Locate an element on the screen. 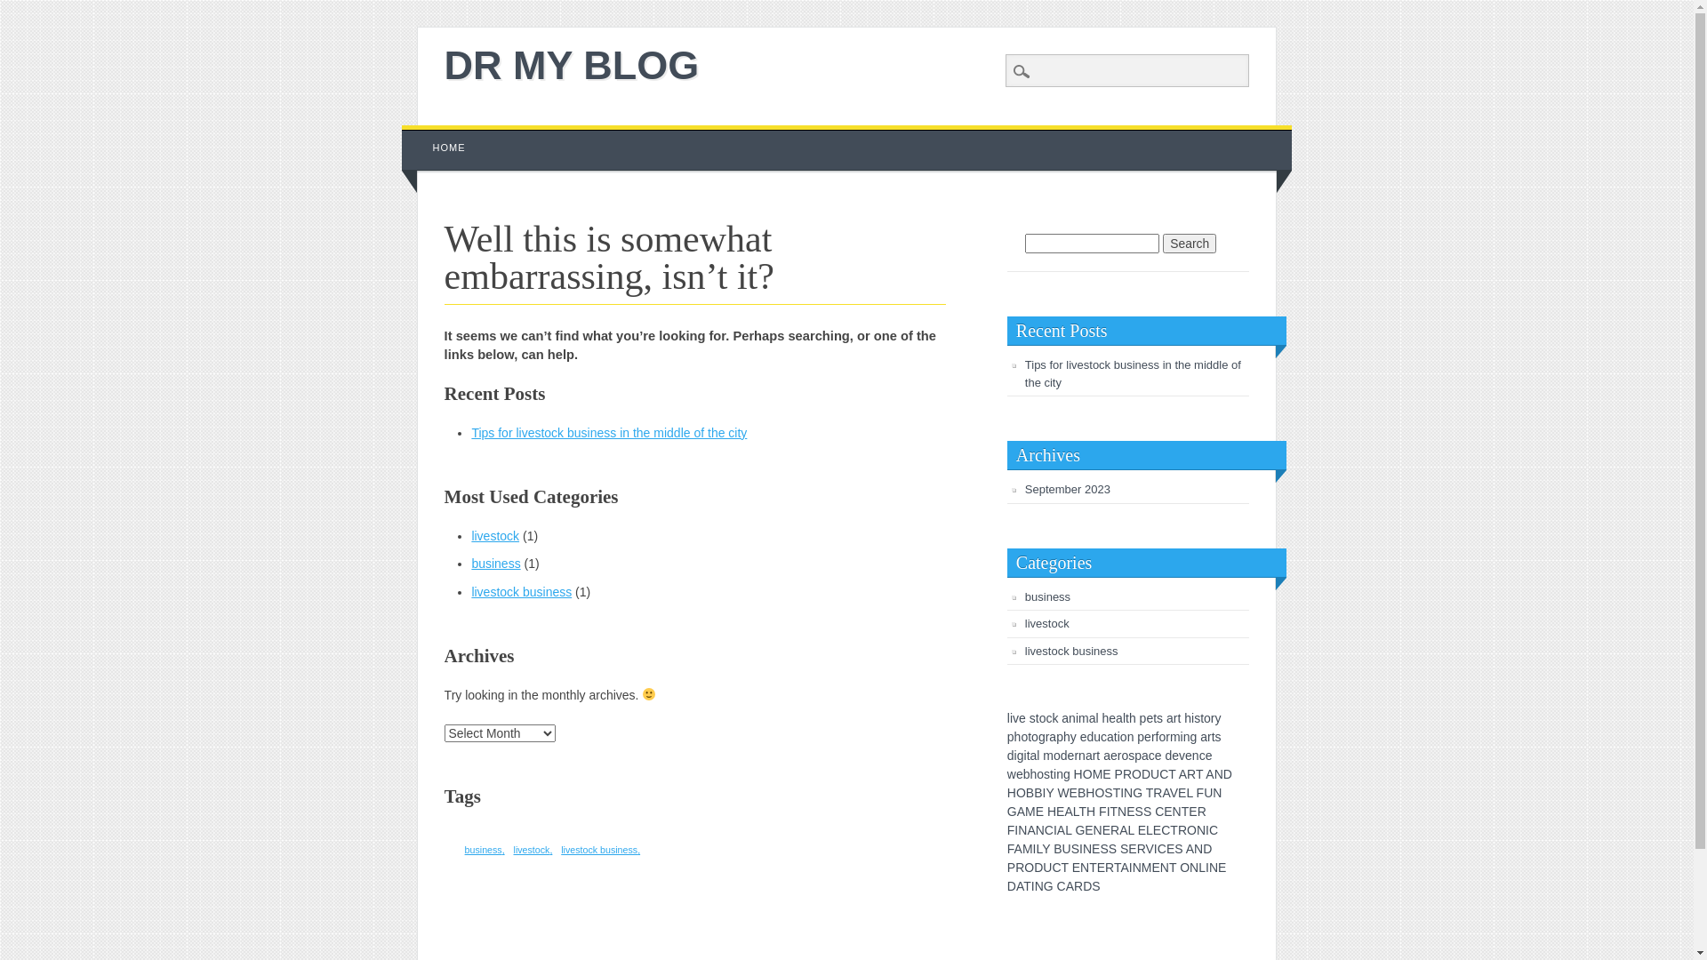  r is located at coordinates (1120, 756).